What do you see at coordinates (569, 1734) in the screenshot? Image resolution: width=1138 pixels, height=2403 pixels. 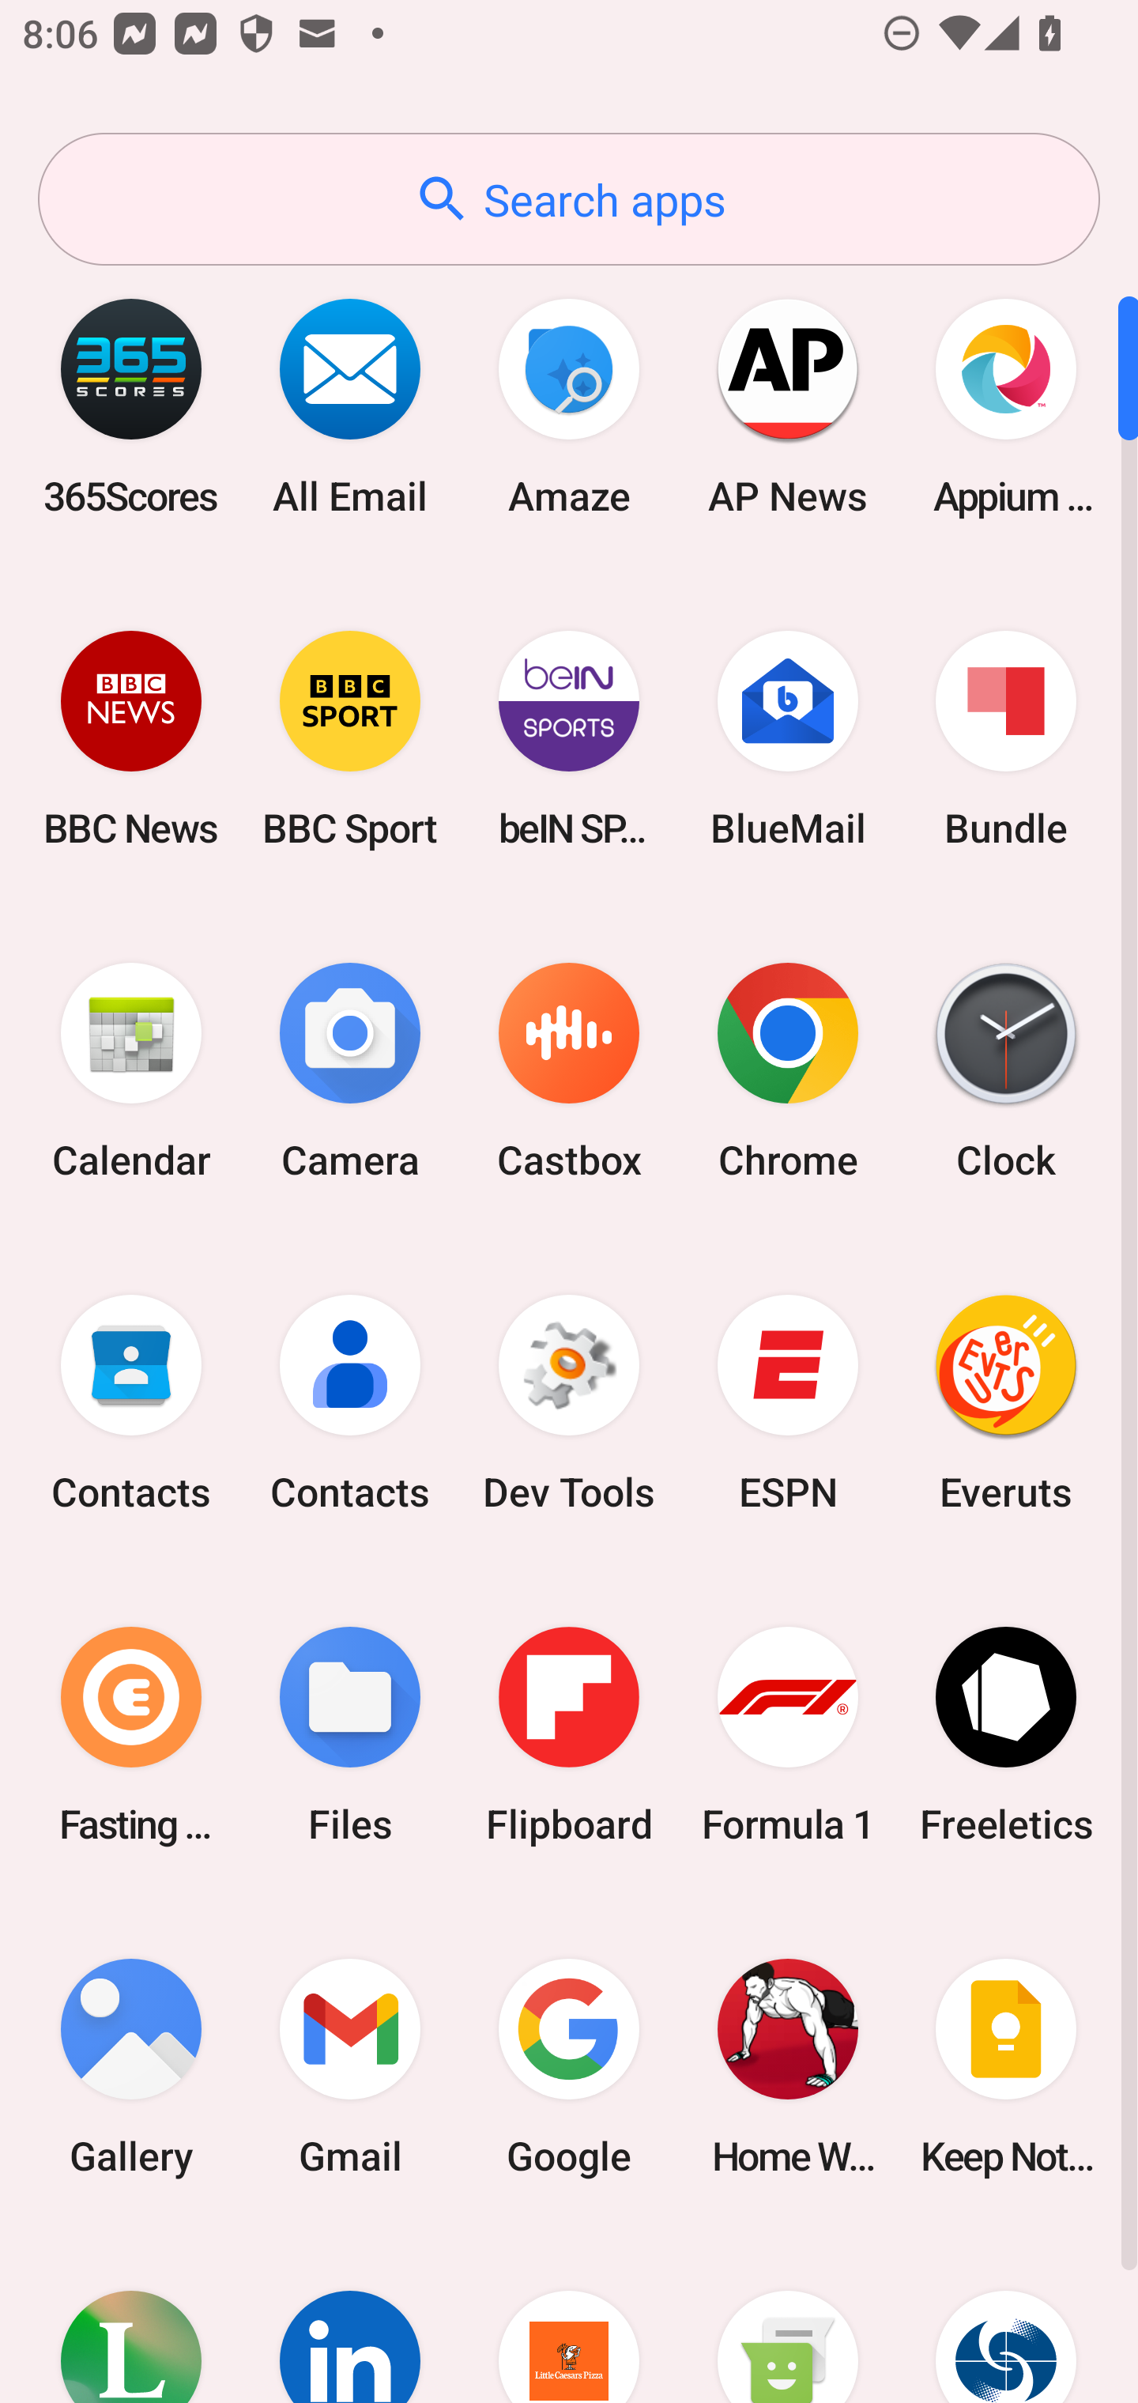 I see `Flipboard` at bounding box center [569, 1734].